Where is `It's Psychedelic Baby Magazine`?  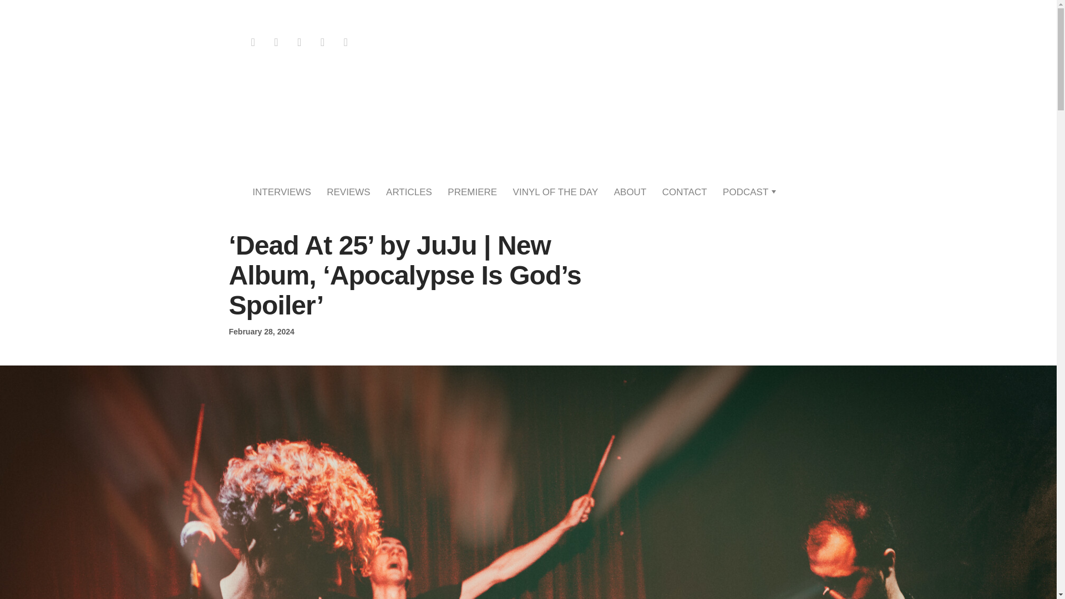
It's Psychedelic Baby Magazine is located at coordinates (528, 112).